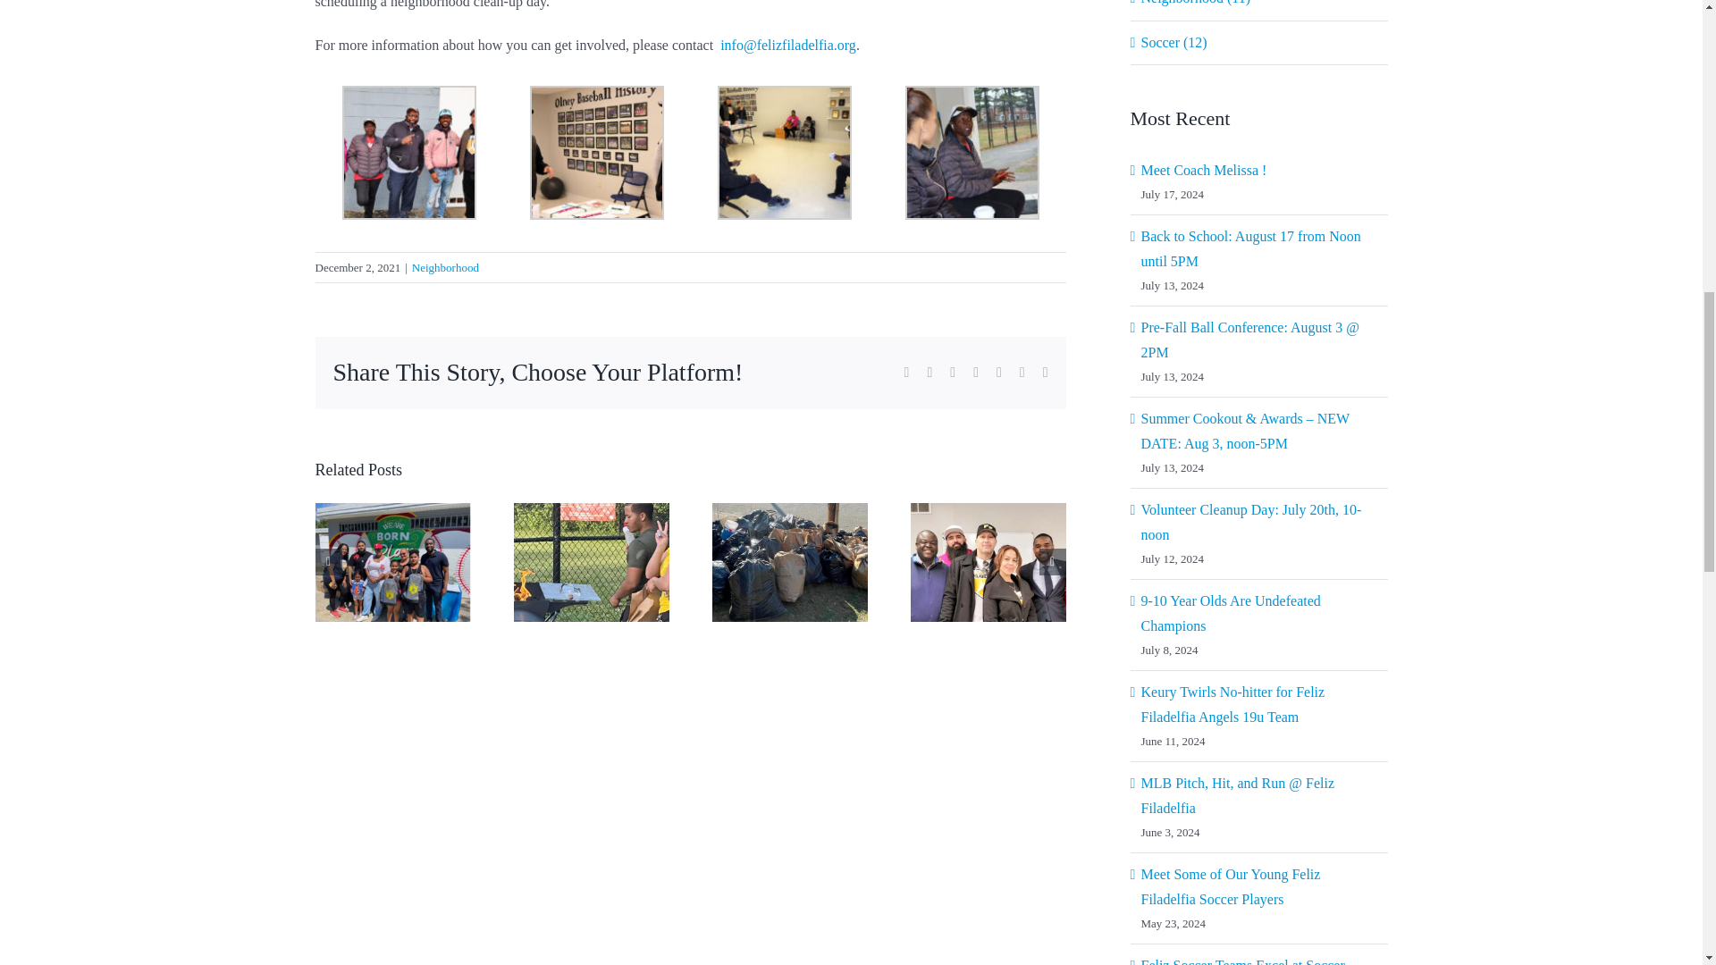 The width and height of the screenshot is (1716, 965). I want to click on WhatsApp, so click(999, 373).